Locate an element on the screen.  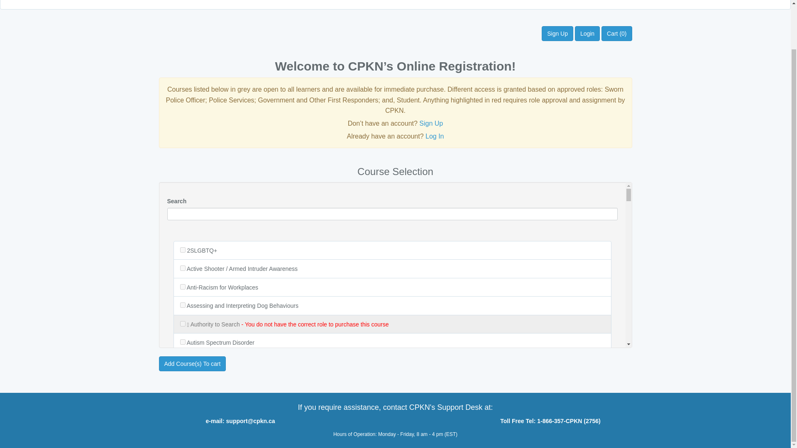
208 is located at coordinates (183, 250).